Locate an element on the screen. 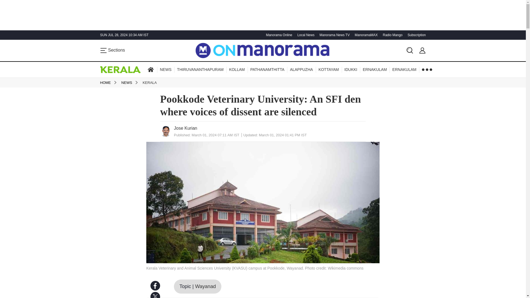 This screenshot has height=298, width=530. Manorama Online is located at coordinates (278, 35).